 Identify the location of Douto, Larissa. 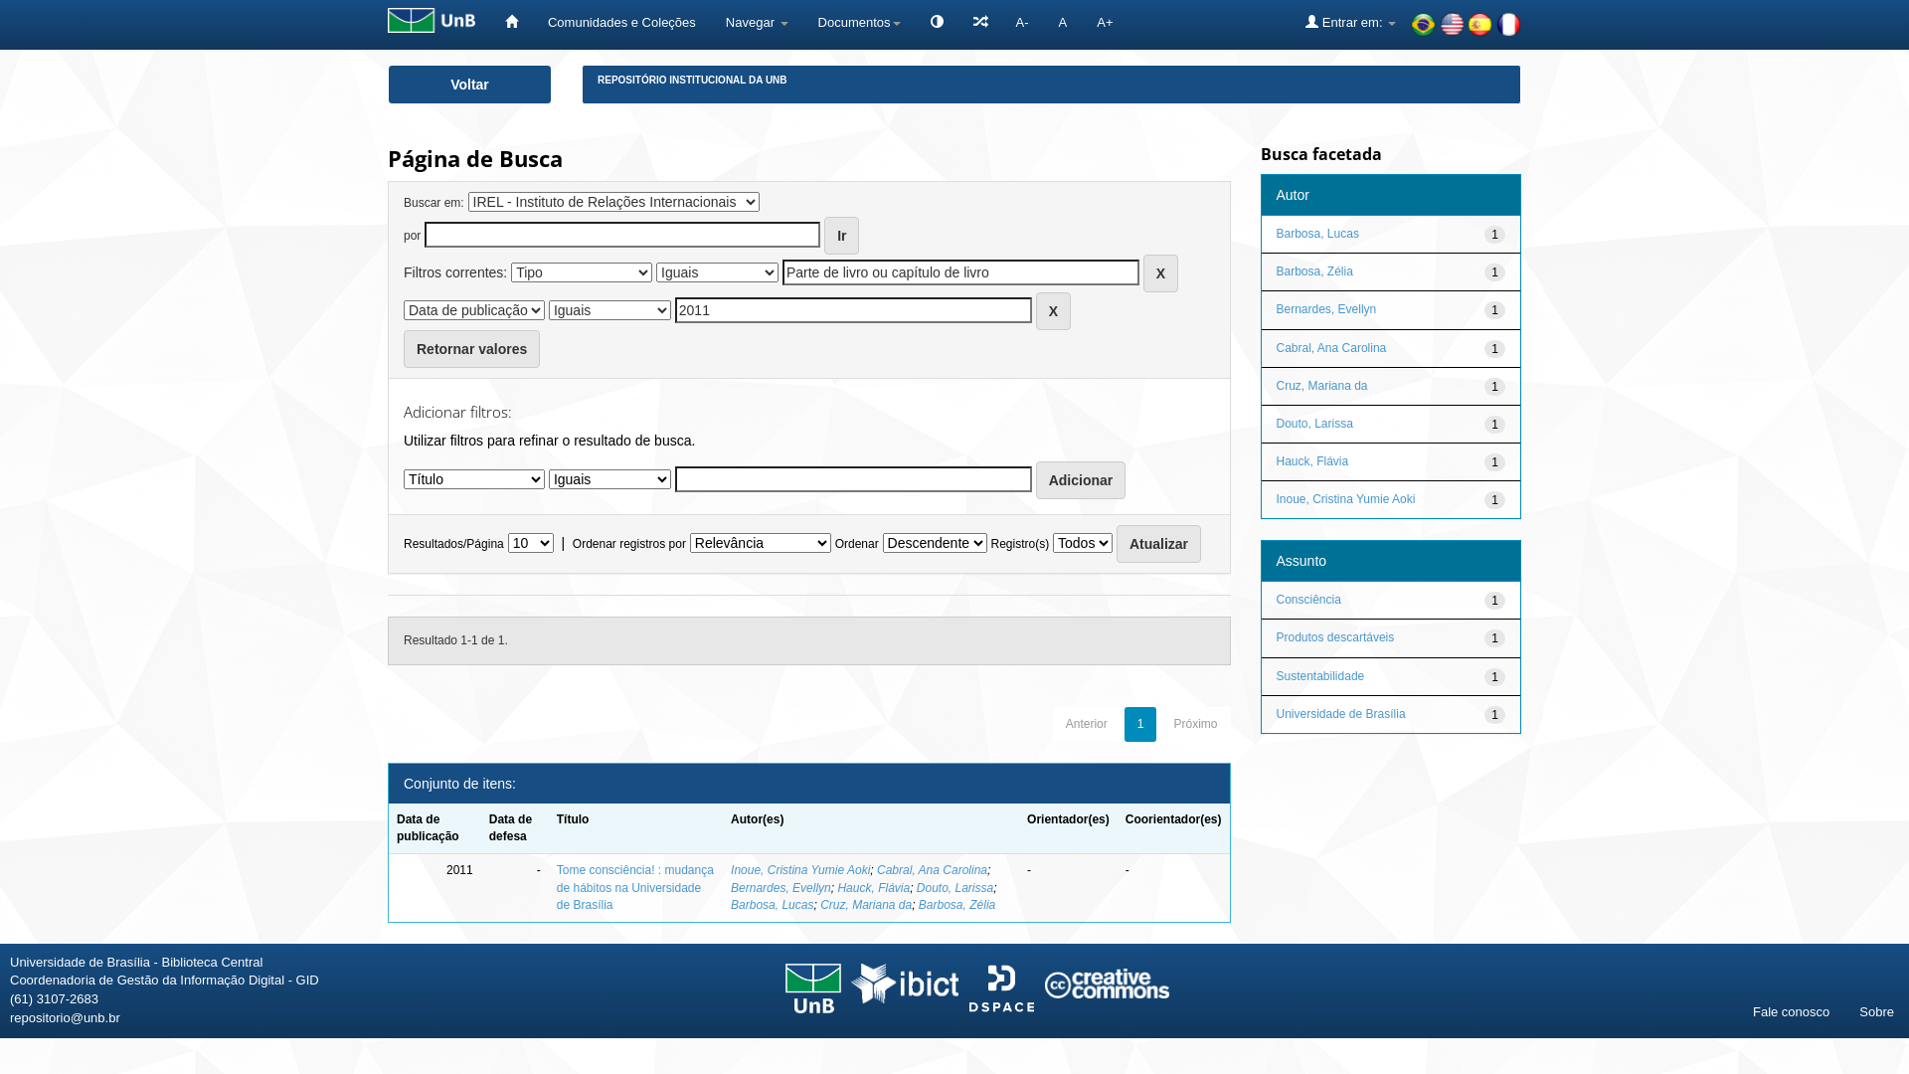
(1314, 424).